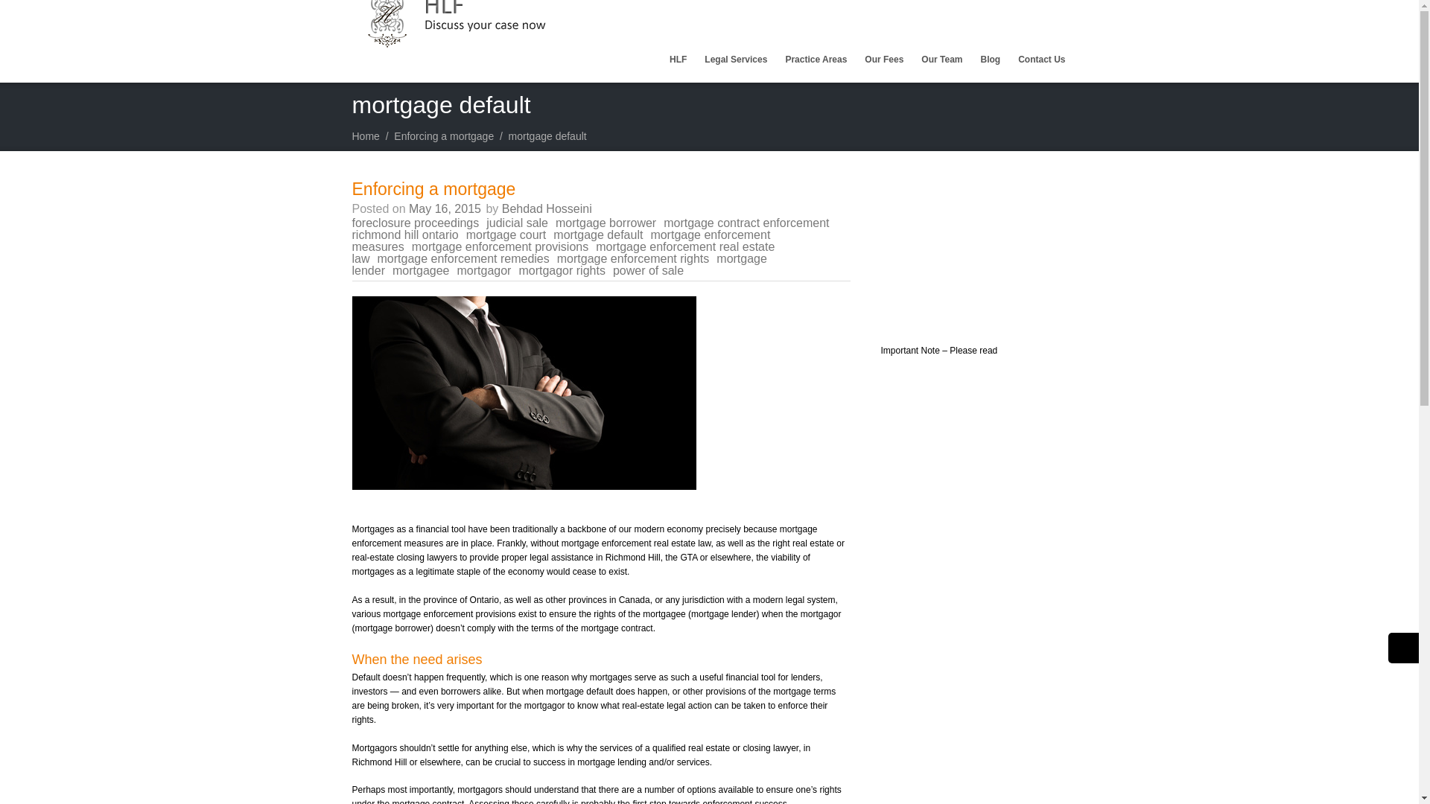 This screenshot has width=1430, height=804. Describe the element at coordinates (736, 60) in the screenshot. I see `Legal Services` at that location.